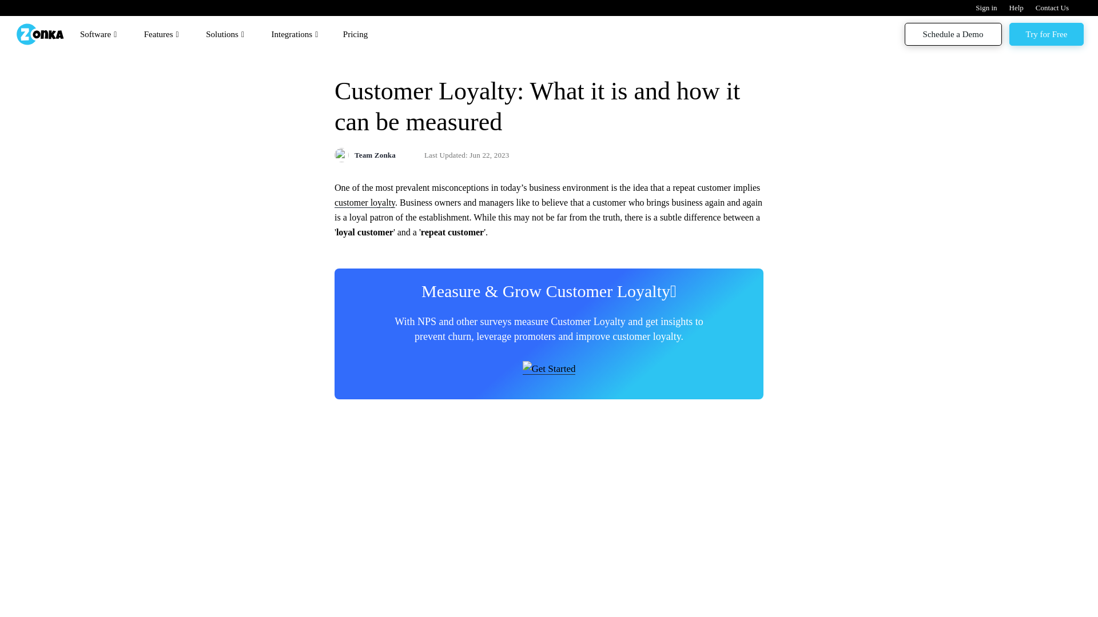  What do you see at coordinates (375, 155) in the screenshot?
I see `Posts by Team Zonka` at bounding box center [375, 155].